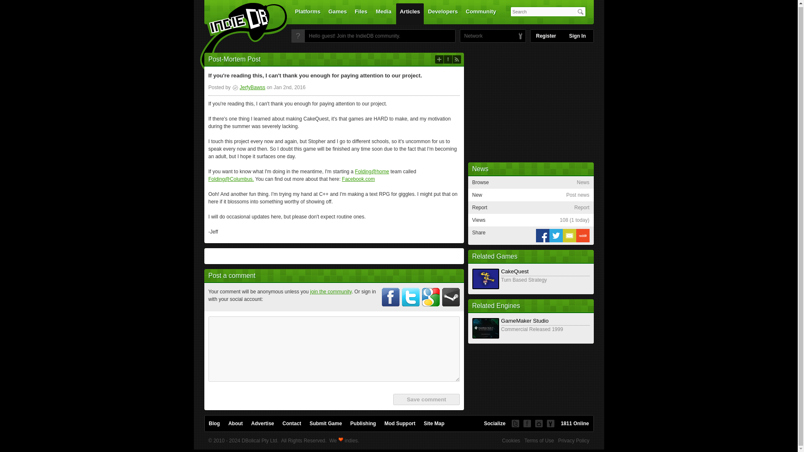 This screenshot has height=452, width=804. What do you see at coordinates (426, 399) in the screenshot?
I see `Save comment` at bounding box center [426, 399].